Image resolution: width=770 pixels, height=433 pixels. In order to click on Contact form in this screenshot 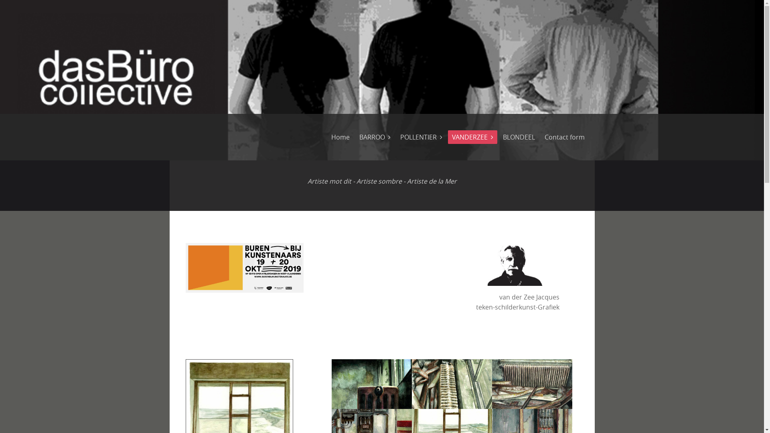, I will do `click(565, 137)`.